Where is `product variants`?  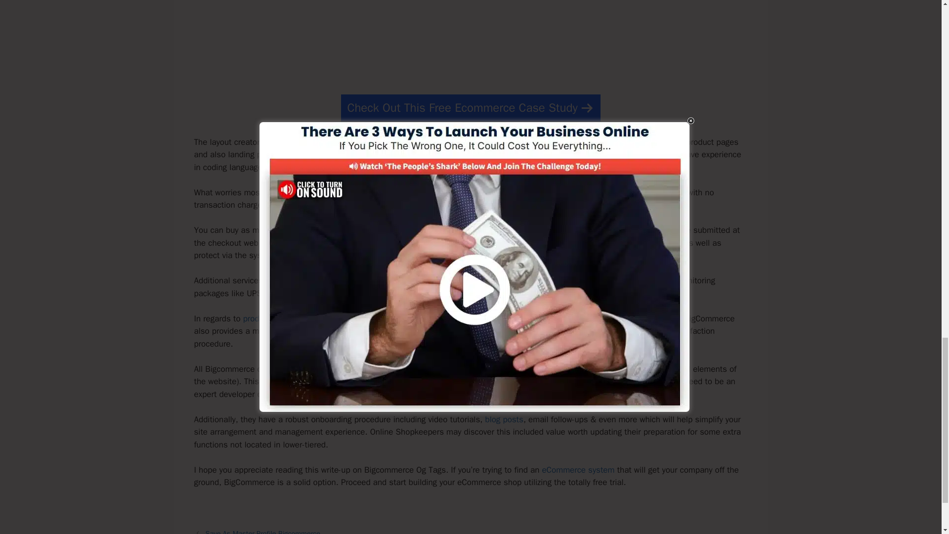 product variants is located at coordinates (272, 318).